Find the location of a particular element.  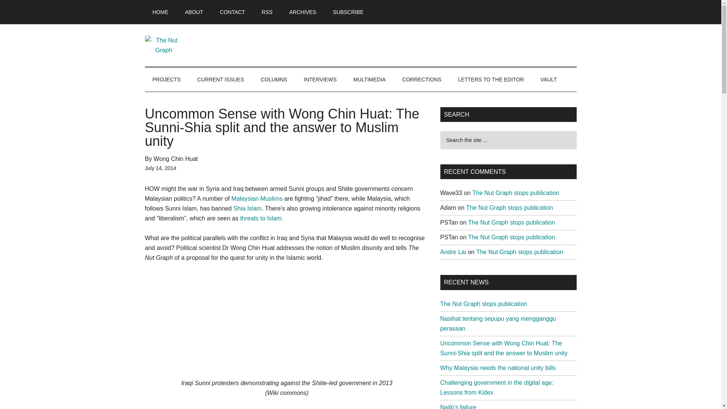

CONTACT is located at coordinates (232, 12).